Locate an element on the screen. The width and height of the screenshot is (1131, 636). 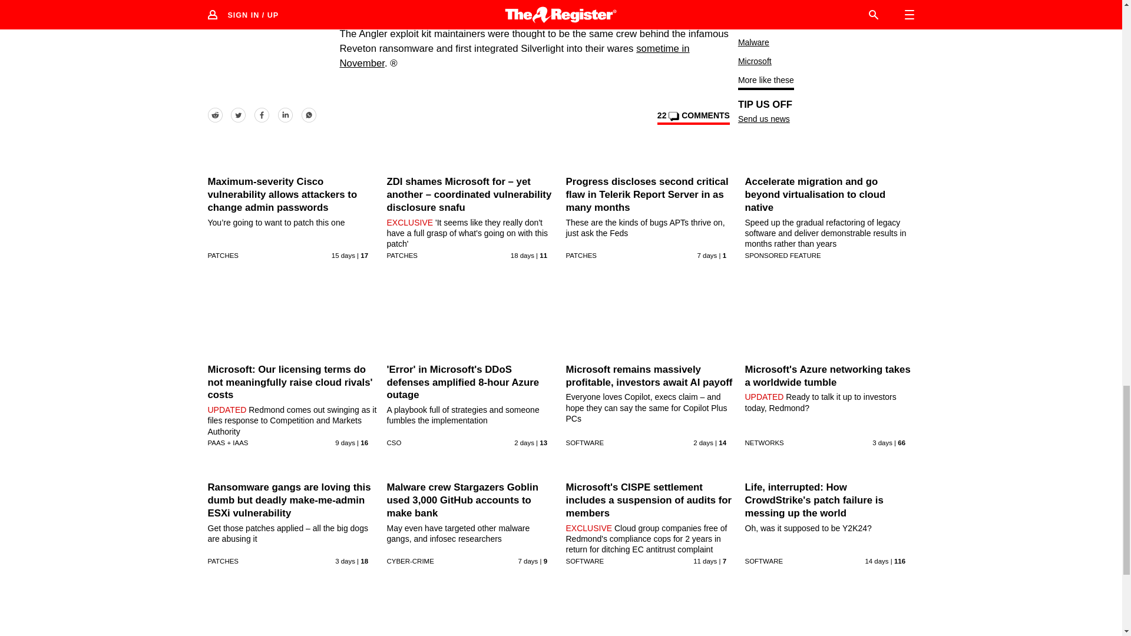
31 Jul 2024 5:38 is located at coordinates (703, 443).